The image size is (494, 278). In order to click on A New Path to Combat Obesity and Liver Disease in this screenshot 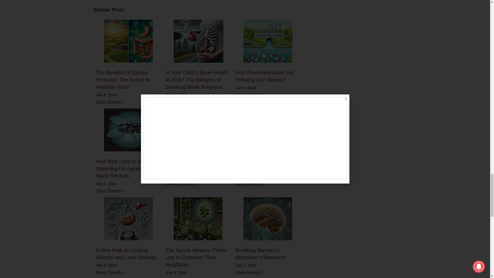, I will do `click(127, 219)`.